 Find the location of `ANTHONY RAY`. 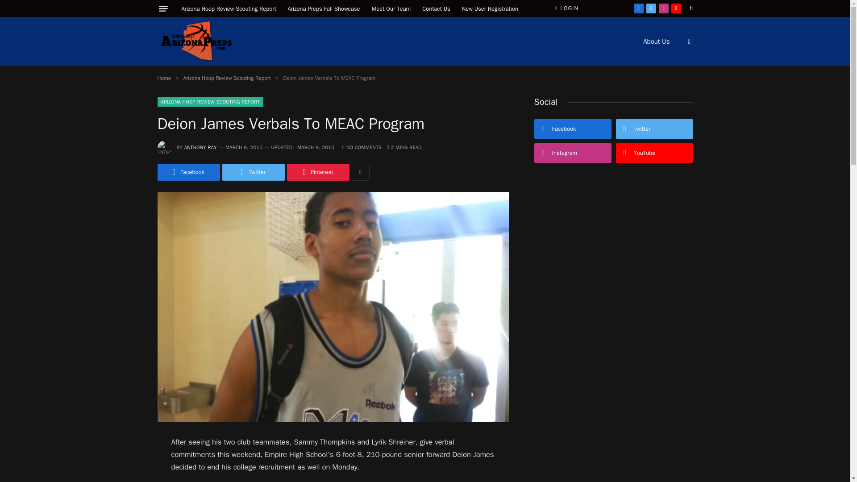

ANTHONY RAY is located at coordinates (200, 147).